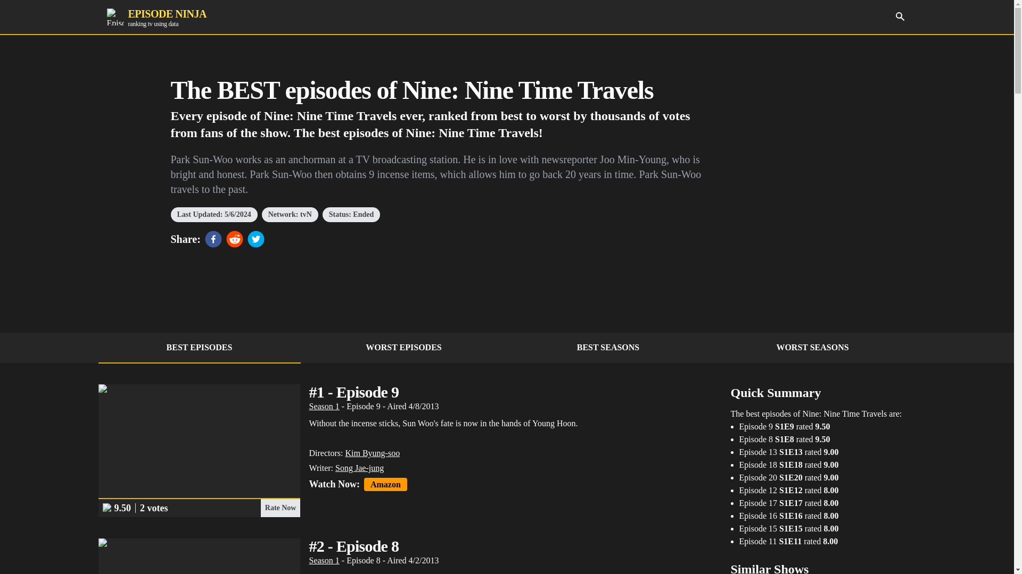 Image resolution: width=1022 pixels, height=574 pixels. What do you see at coordinates (199, 348) in the screenshot?
I see `Season 1` at bounding box center [199, 348].